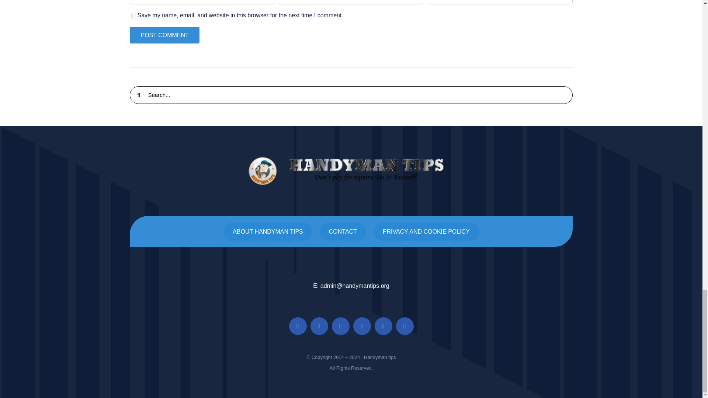 Image resolution: width=708 pixels, height=398 pixels. What do you see at coordinates (133, 15) in the screenshot?
I see `yes` at bounding box center [133, 15].